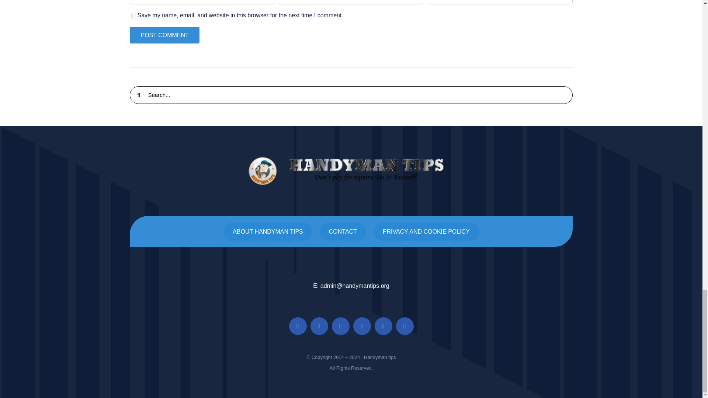 Image resolution: width=708 pixels, height=398 pixels. What do you see at coordinates (133, 15) in the screenshot?
I see `yes` at bounding box center [133, 15].